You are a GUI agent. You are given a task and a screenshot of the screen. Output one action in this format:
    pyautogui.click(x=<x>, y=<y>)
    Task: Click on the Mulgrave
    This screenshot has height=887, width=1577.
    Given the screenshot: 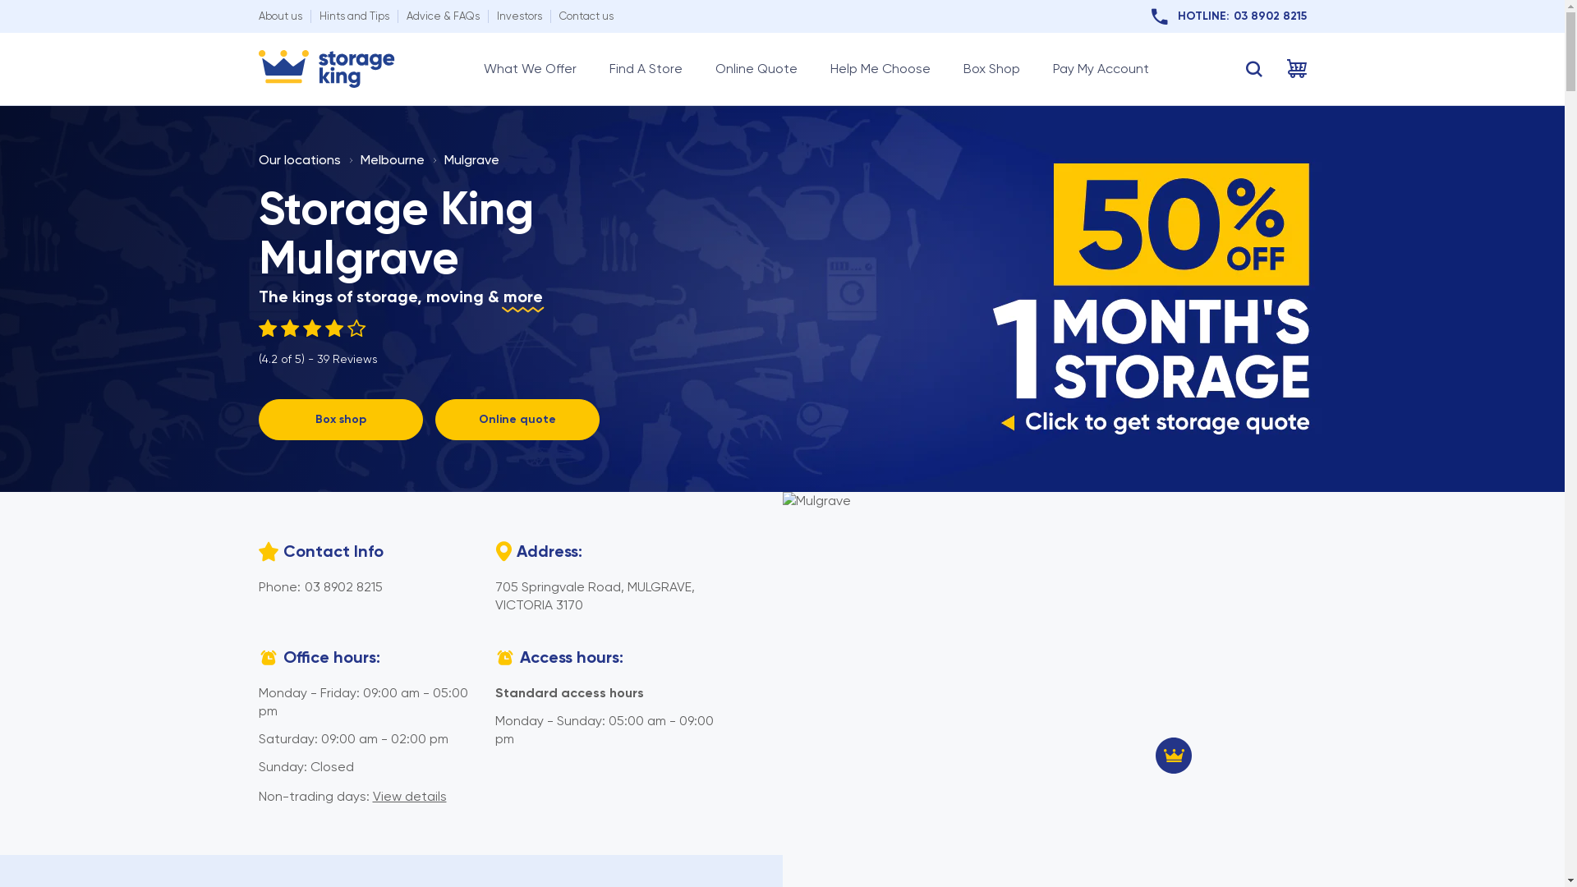 What is the action you would take?
    pyautogui.click(x=471, y=159)
    